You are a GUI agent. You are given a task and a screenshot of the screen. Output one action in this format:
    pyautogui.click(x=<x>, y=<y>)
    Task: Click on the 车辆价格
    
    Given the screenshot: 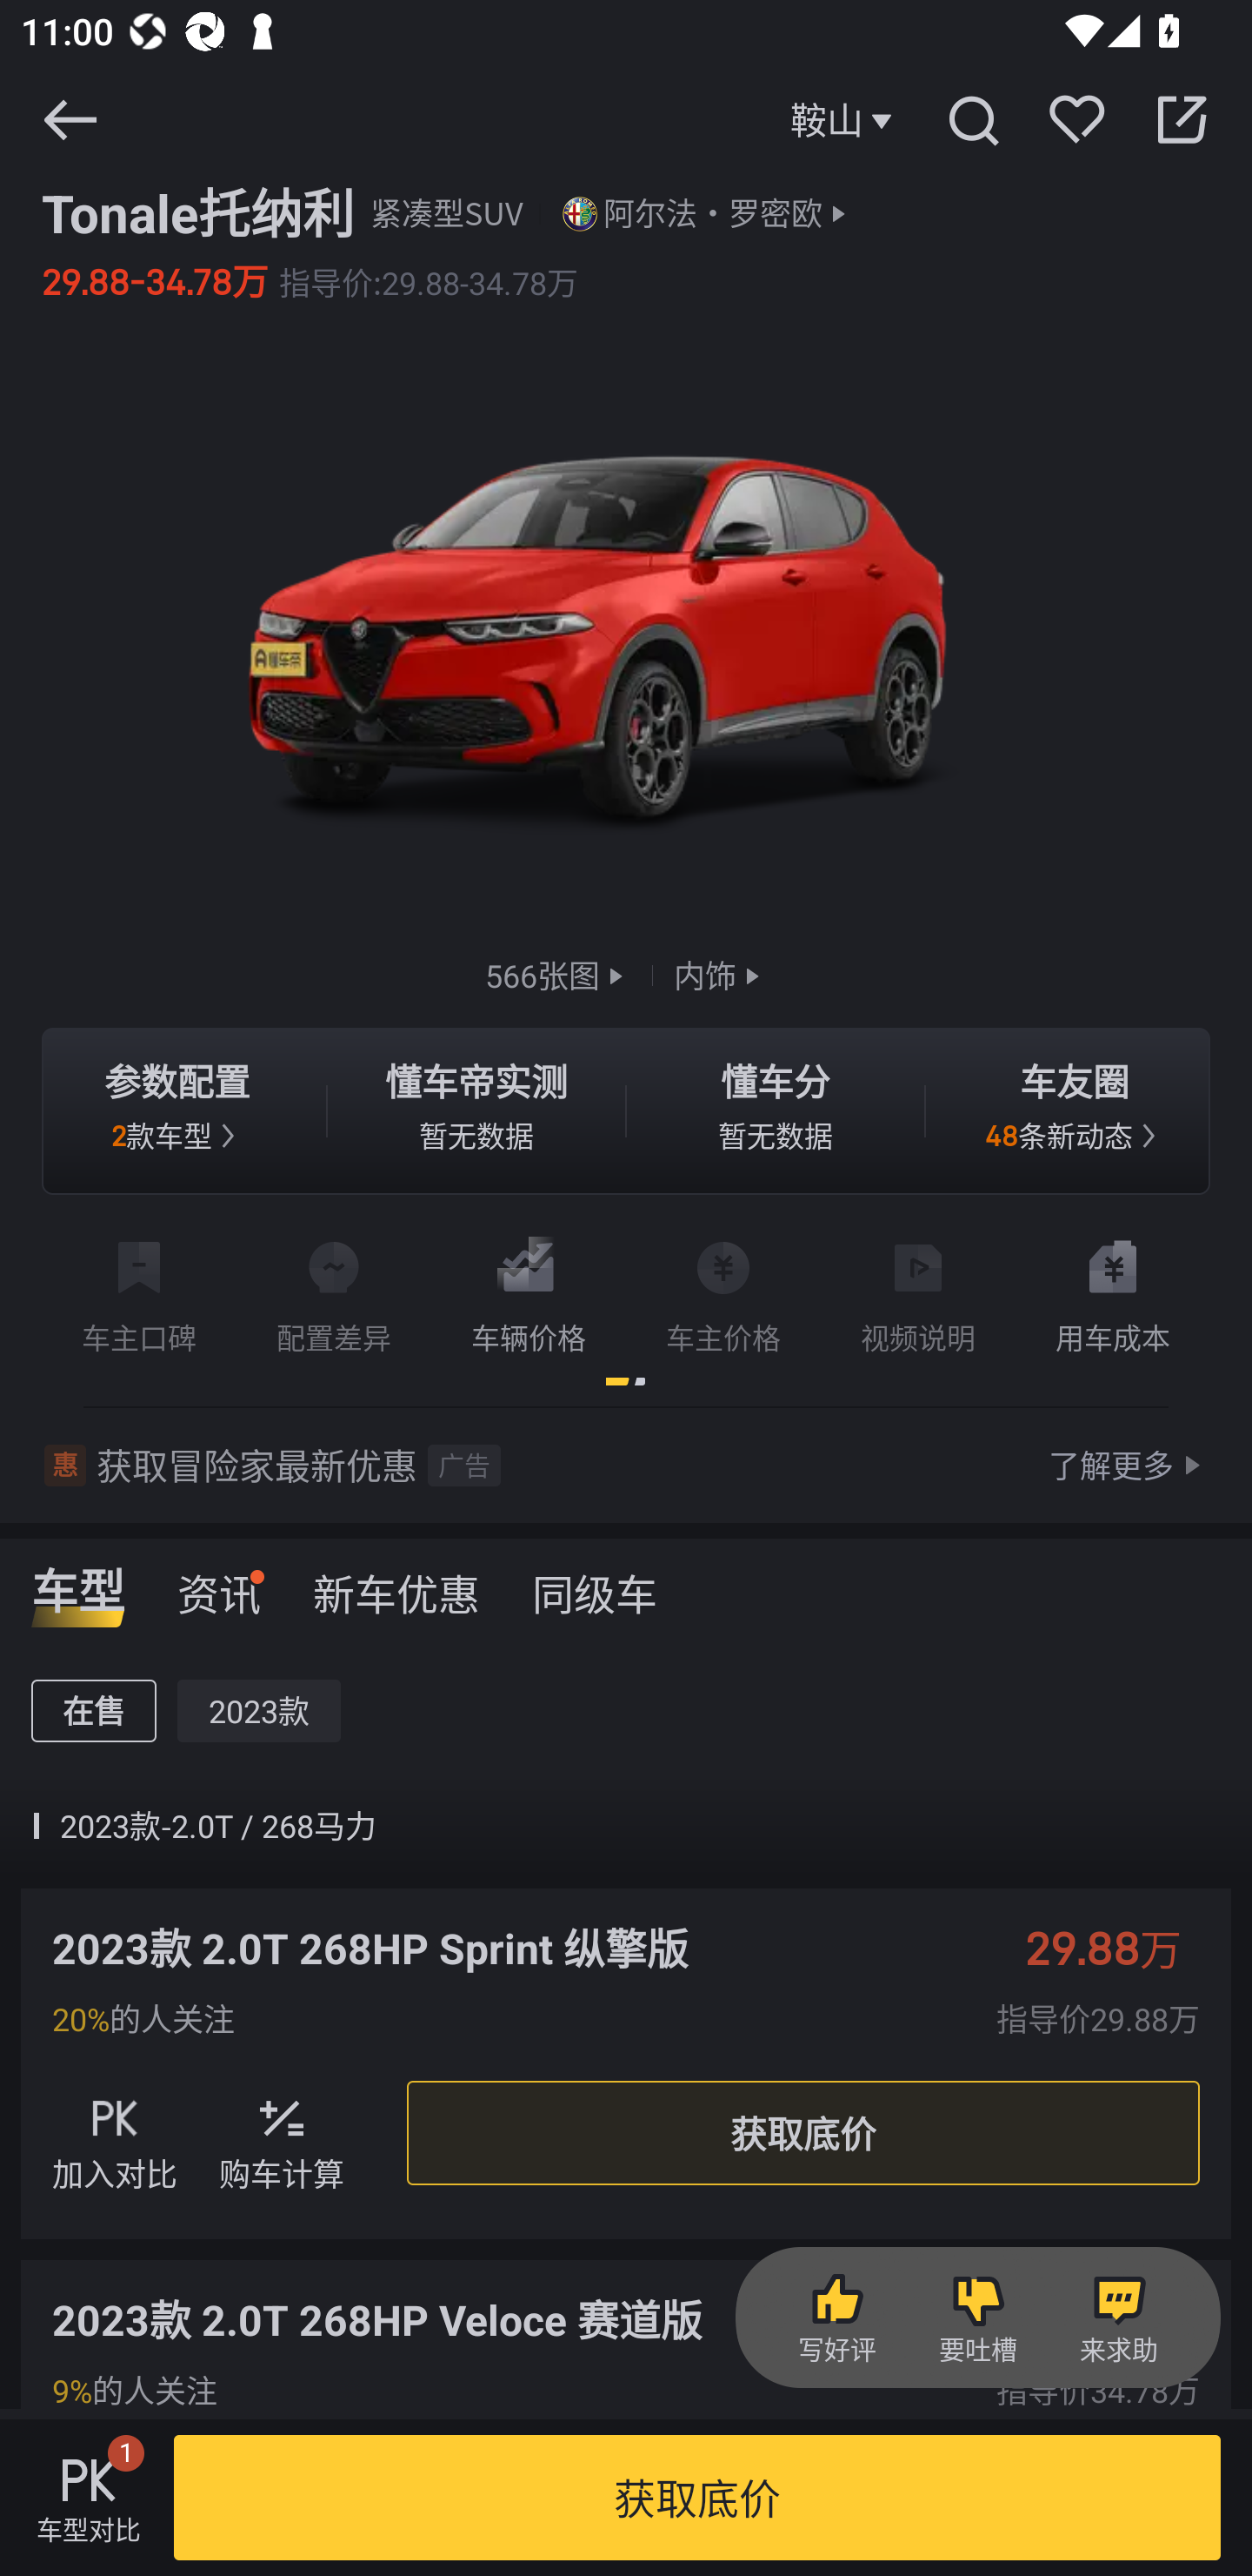 What is the action you would take?
    pyautogui.click(x=529, y=1291)
    